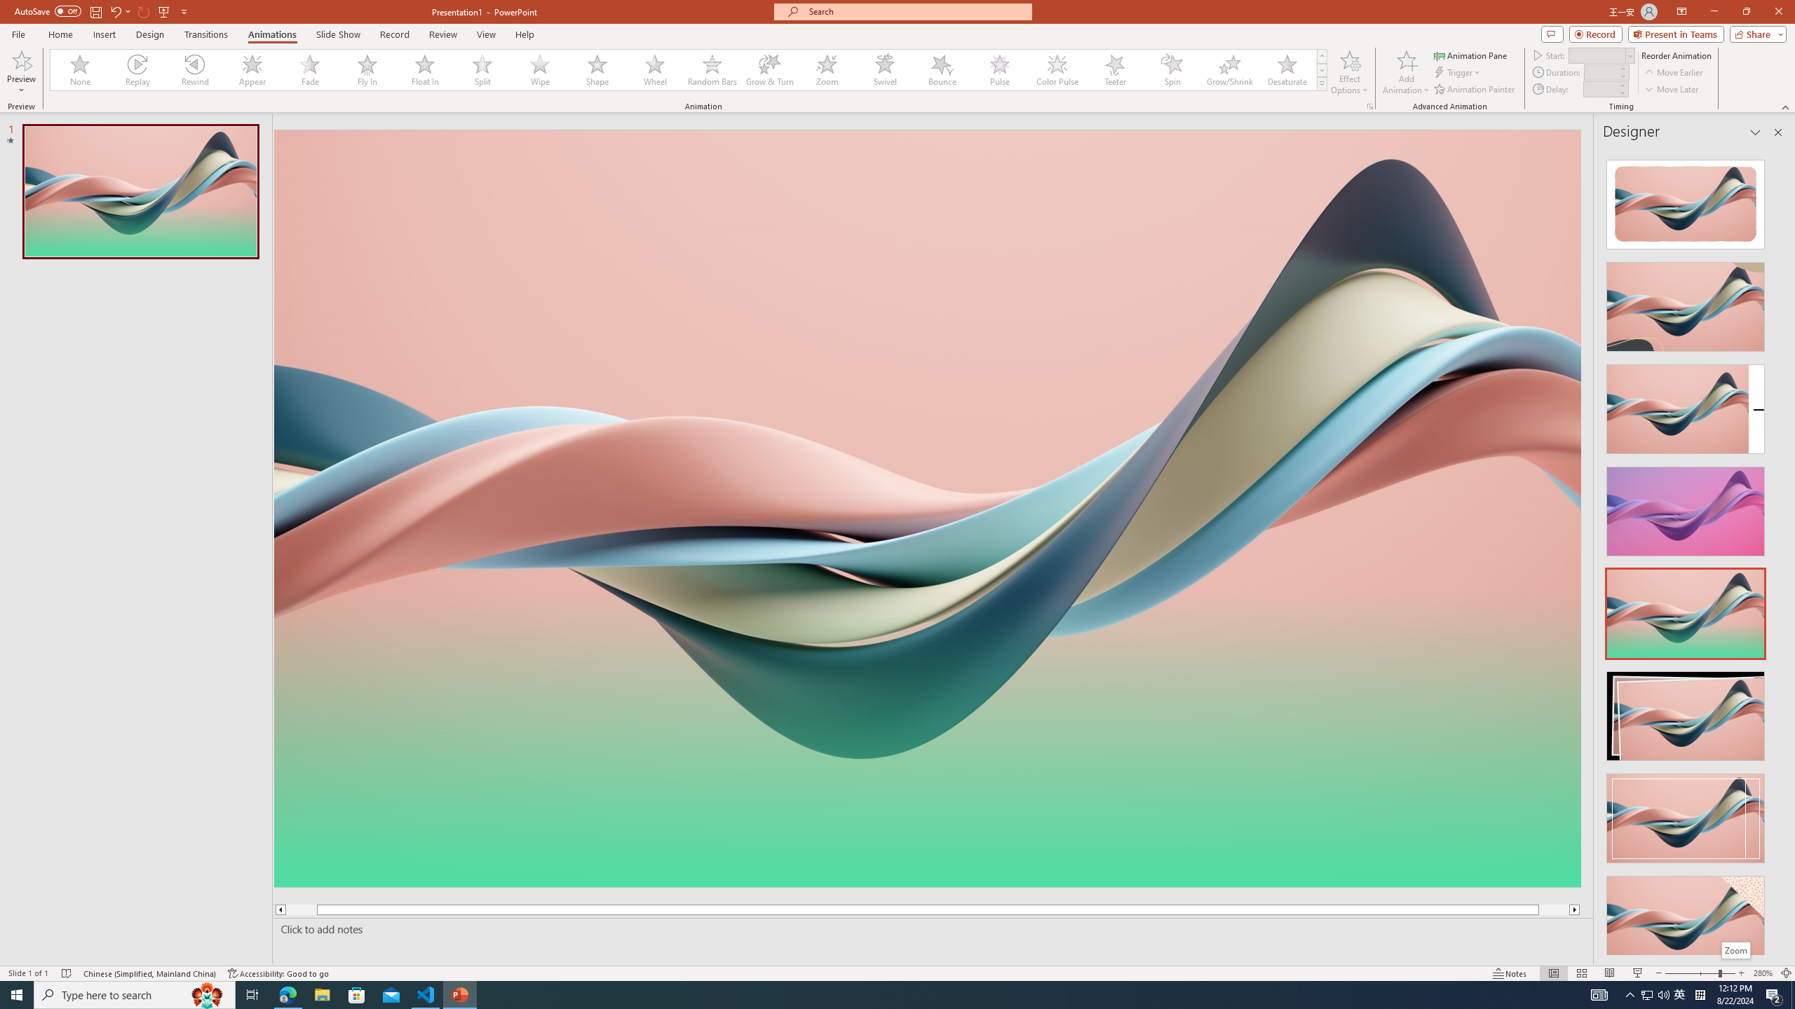  Describe the element at coordinates (1229, 70) in the screenshot. I see `Grow/Shrink` at that location.